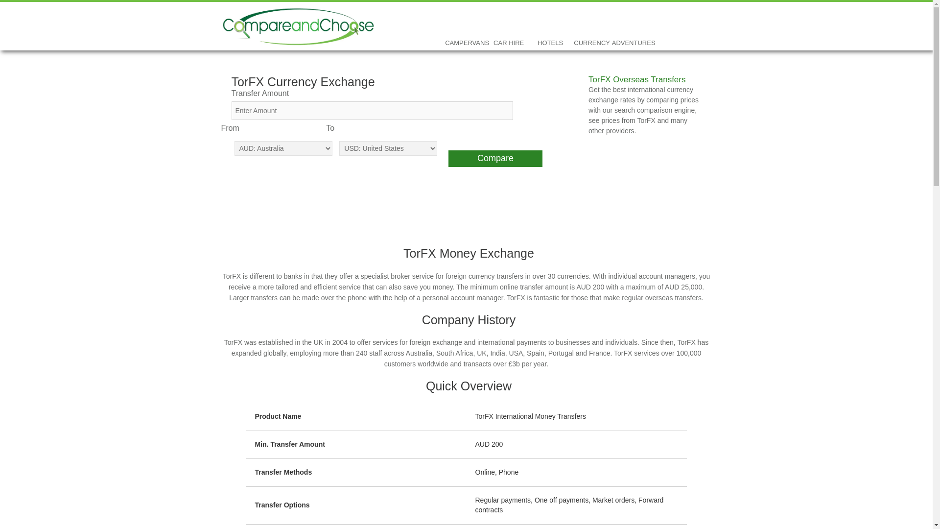 This screenshot has height=529, width=940. What do you see at coordinates (495, 159) in the screenshot?
I see `Compare` at bounding box center [495, 159].